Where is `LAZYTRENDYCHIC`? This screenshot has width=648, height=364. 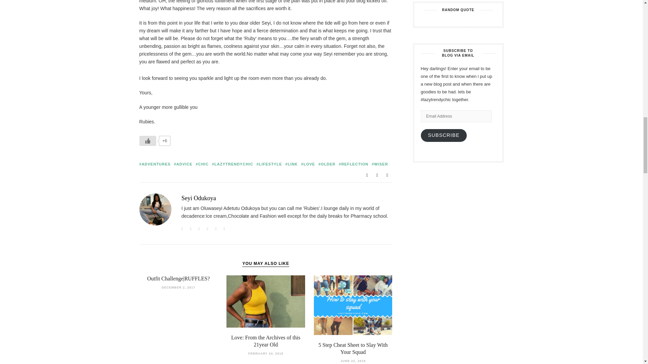
LAZYTRENDYCHIC is located at coordinates (232, 164).